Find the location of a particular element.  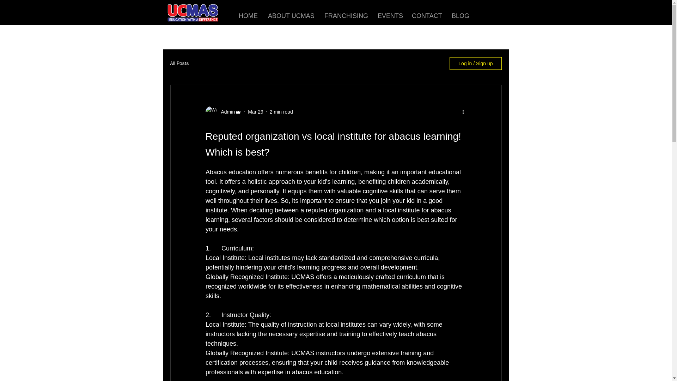

EVENTS is located at coordinates (389, 16).